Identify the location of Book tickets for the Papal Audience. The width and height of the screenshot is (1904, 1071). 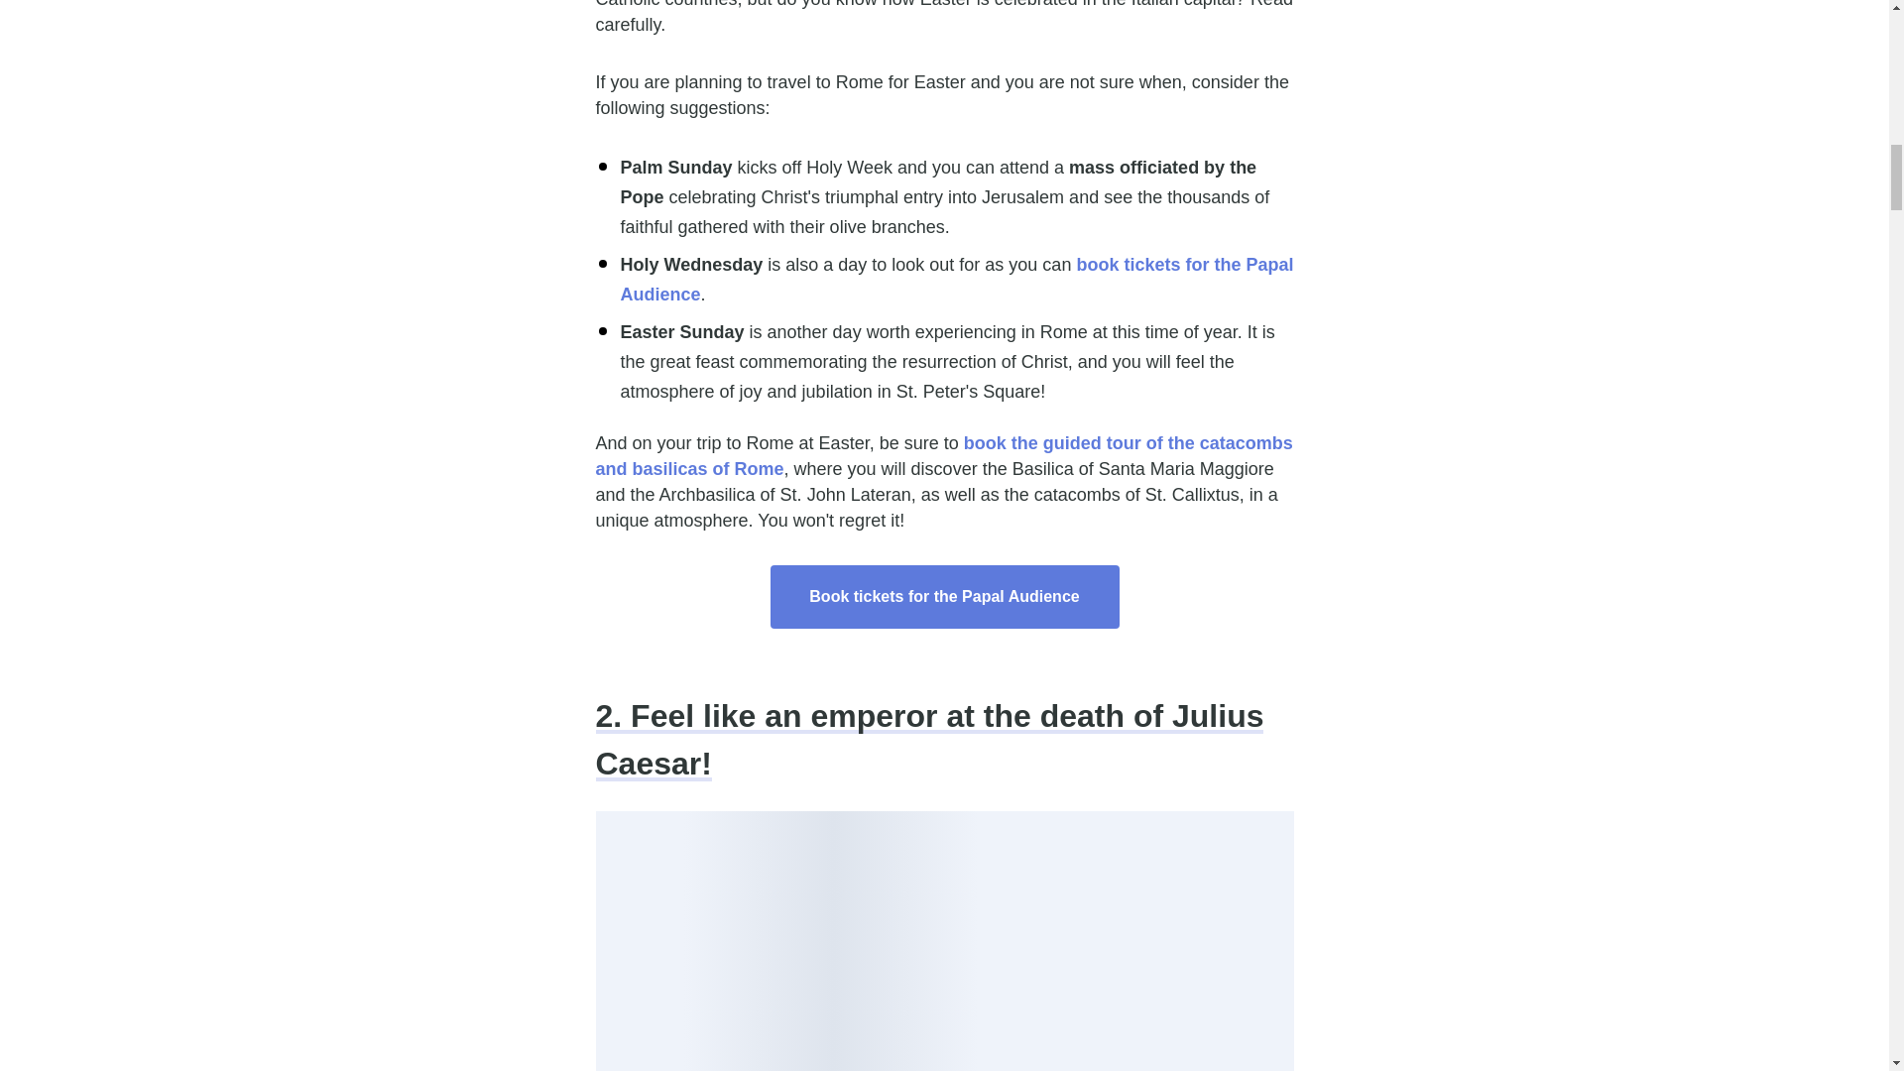
(944, 597).